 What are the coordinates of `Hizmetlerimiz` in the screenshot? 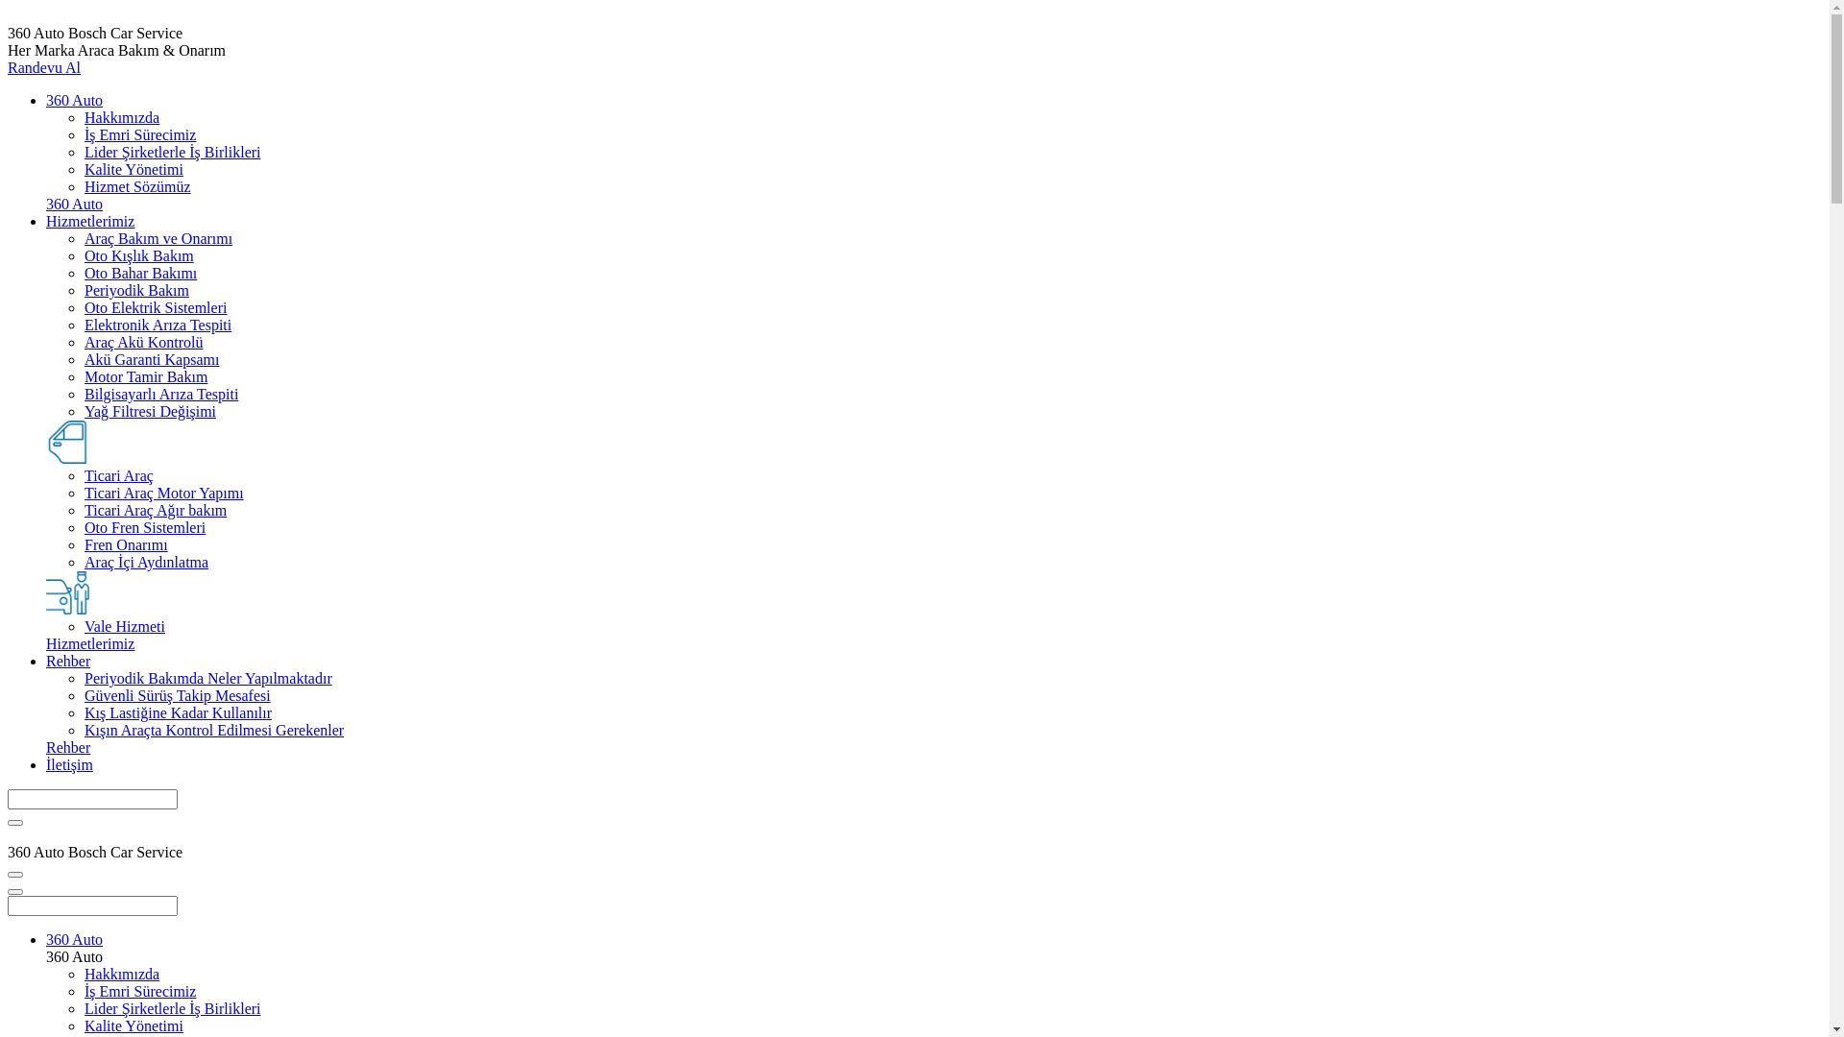 It's located at (90, 643).